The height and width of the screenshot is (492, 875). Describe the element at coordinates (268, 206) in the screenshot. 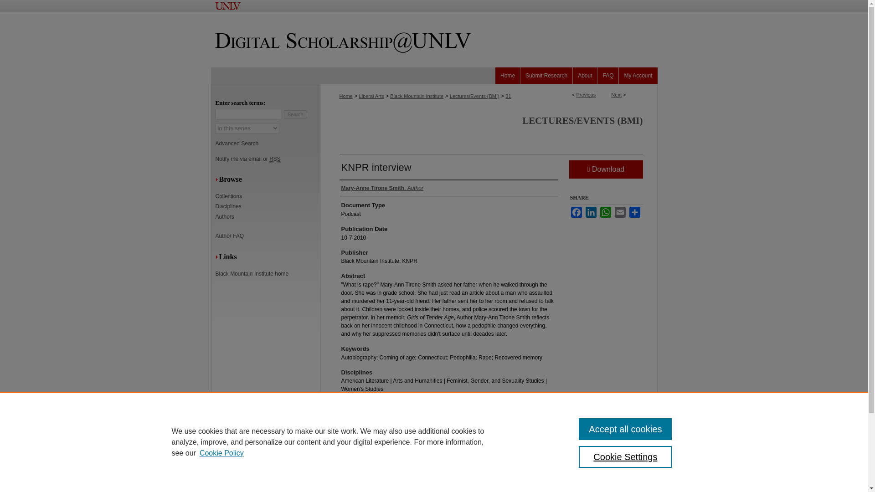

I see `Browse by Disciplines` at that location.